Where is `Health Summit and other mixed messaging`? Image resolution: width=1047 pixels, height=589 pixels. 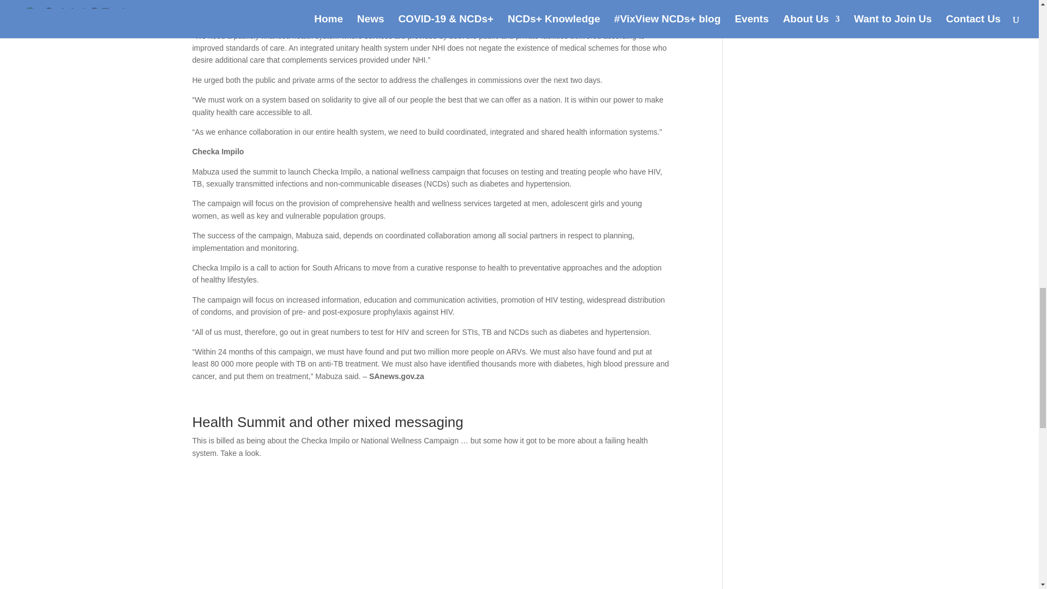 Health Summit and other mixed messaging is located at coordinates (327, 422).